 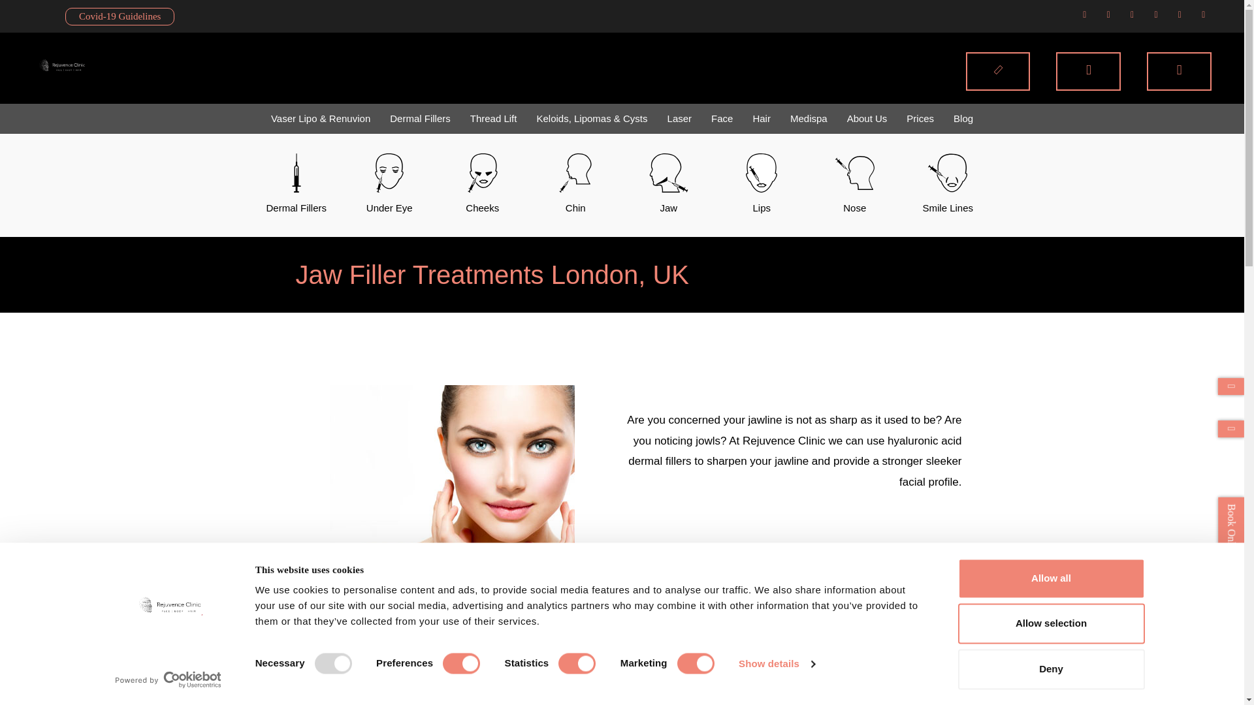 What do you see at coordinates (776, 664) in the screenshot?
I see `Show details` at bounding box center [776, 664].